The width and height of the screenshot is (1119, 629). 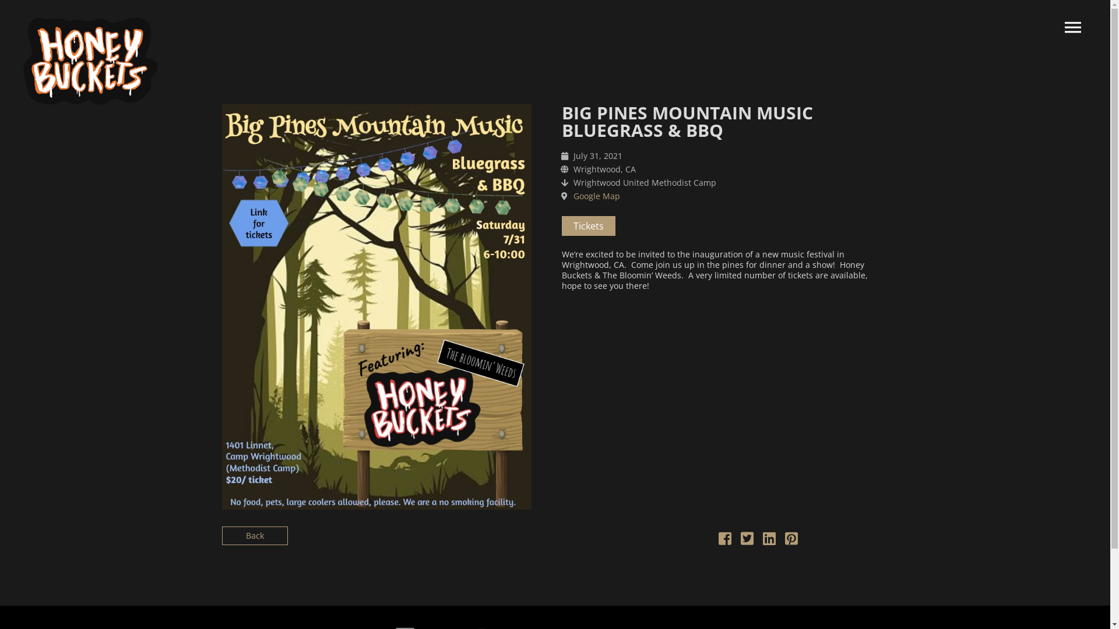 What do you see at coordinates (724, 540) in the screenshot?
I see `Share on Facebook` at bounding box center [724, 540].